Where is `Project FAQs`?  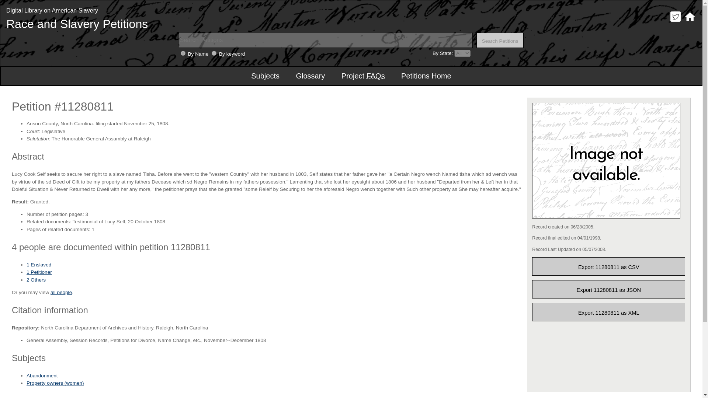
Project FAQs is located at coordinates (363, 76).